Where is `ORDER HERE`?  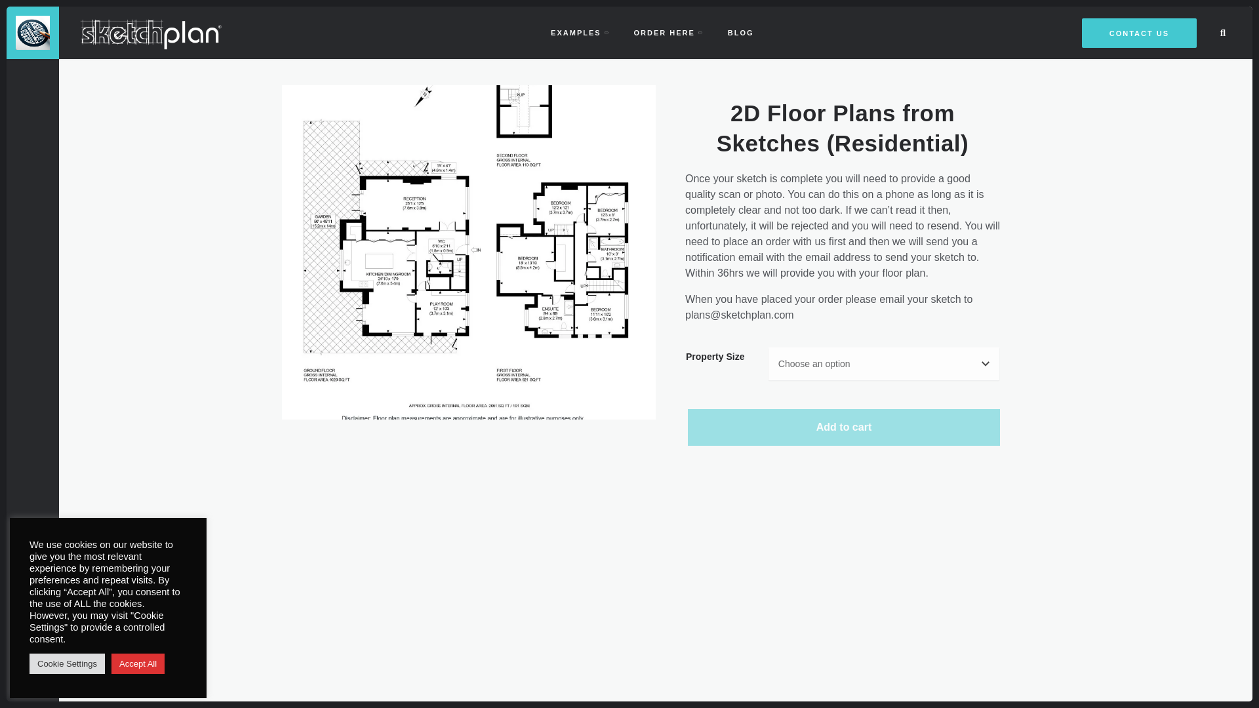 ORDER HERE is located at coordinates (668, 33).